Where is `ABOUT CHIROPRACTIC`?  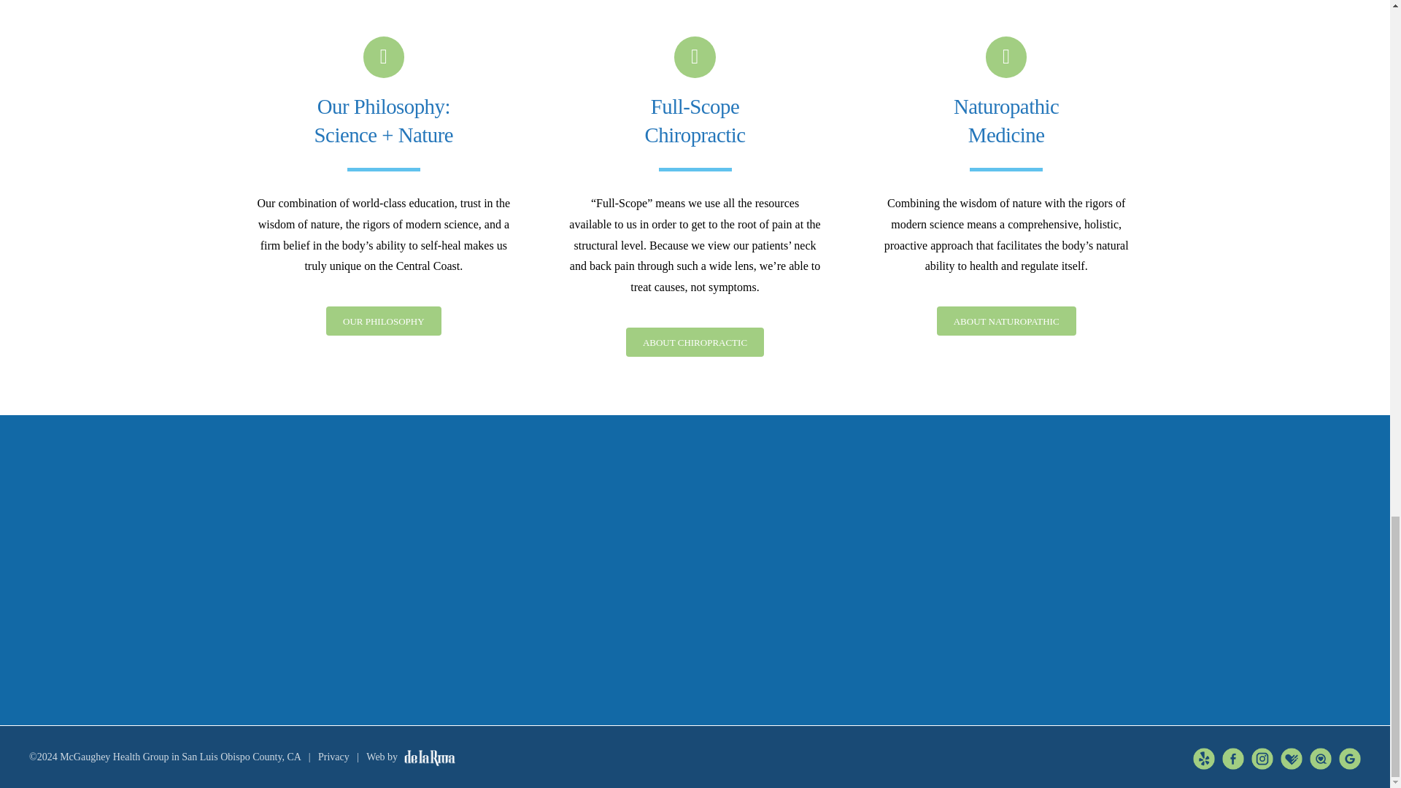
ABOUT CHIROPRACTIC is located at coordinates (695, 342).